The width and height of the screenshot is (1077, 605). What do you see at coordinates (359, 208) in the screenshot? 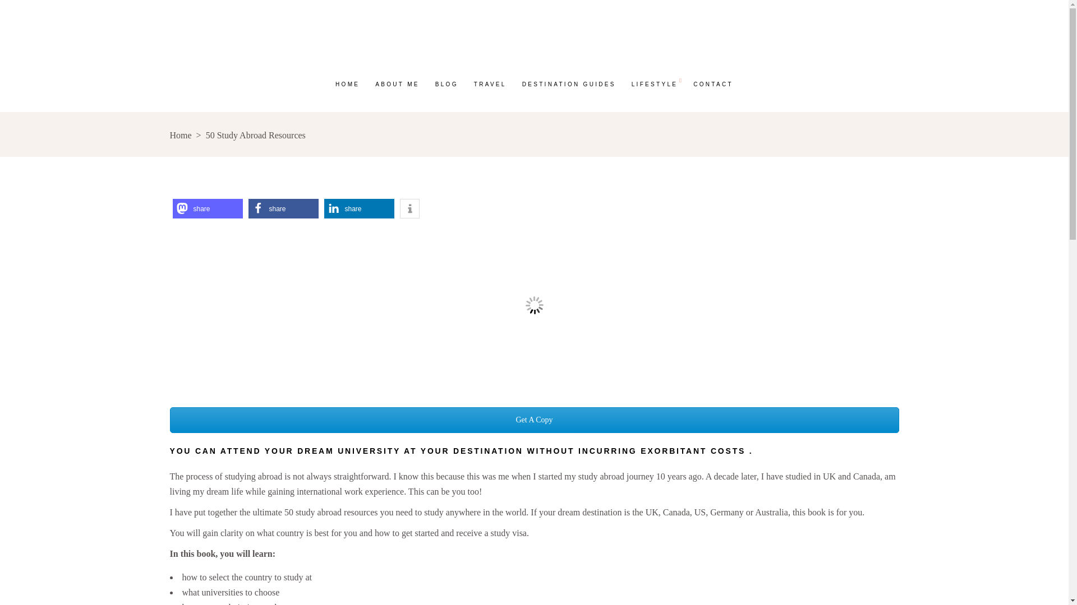
I see `share ` at bounding box center [359, 208].